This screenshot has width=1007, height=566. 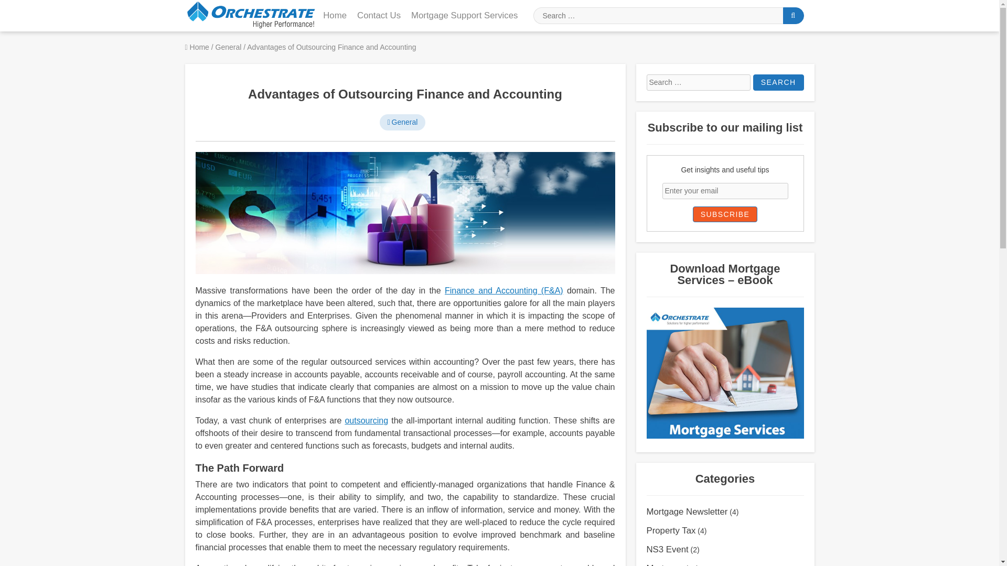 What do you see at coordinates (229, 47) in the screenshot?
I see `General` at bounding box center [229, 47].